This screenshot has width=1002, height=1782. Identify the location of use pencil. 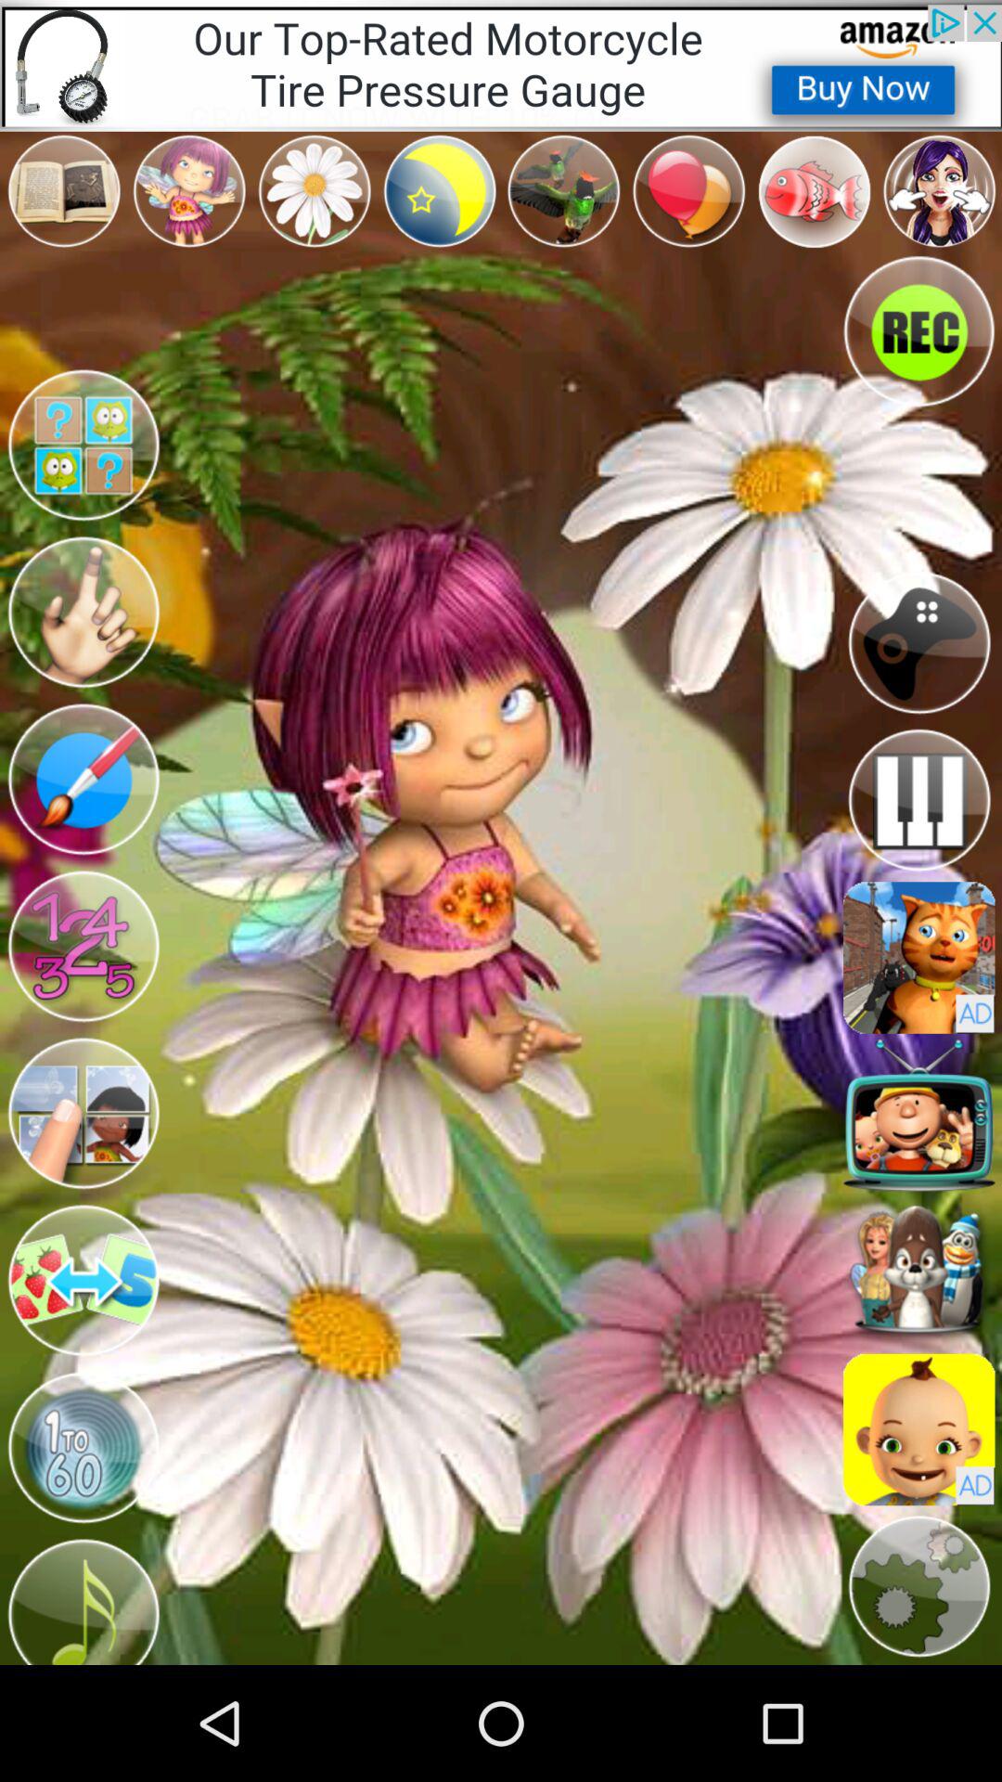
(83, 780).